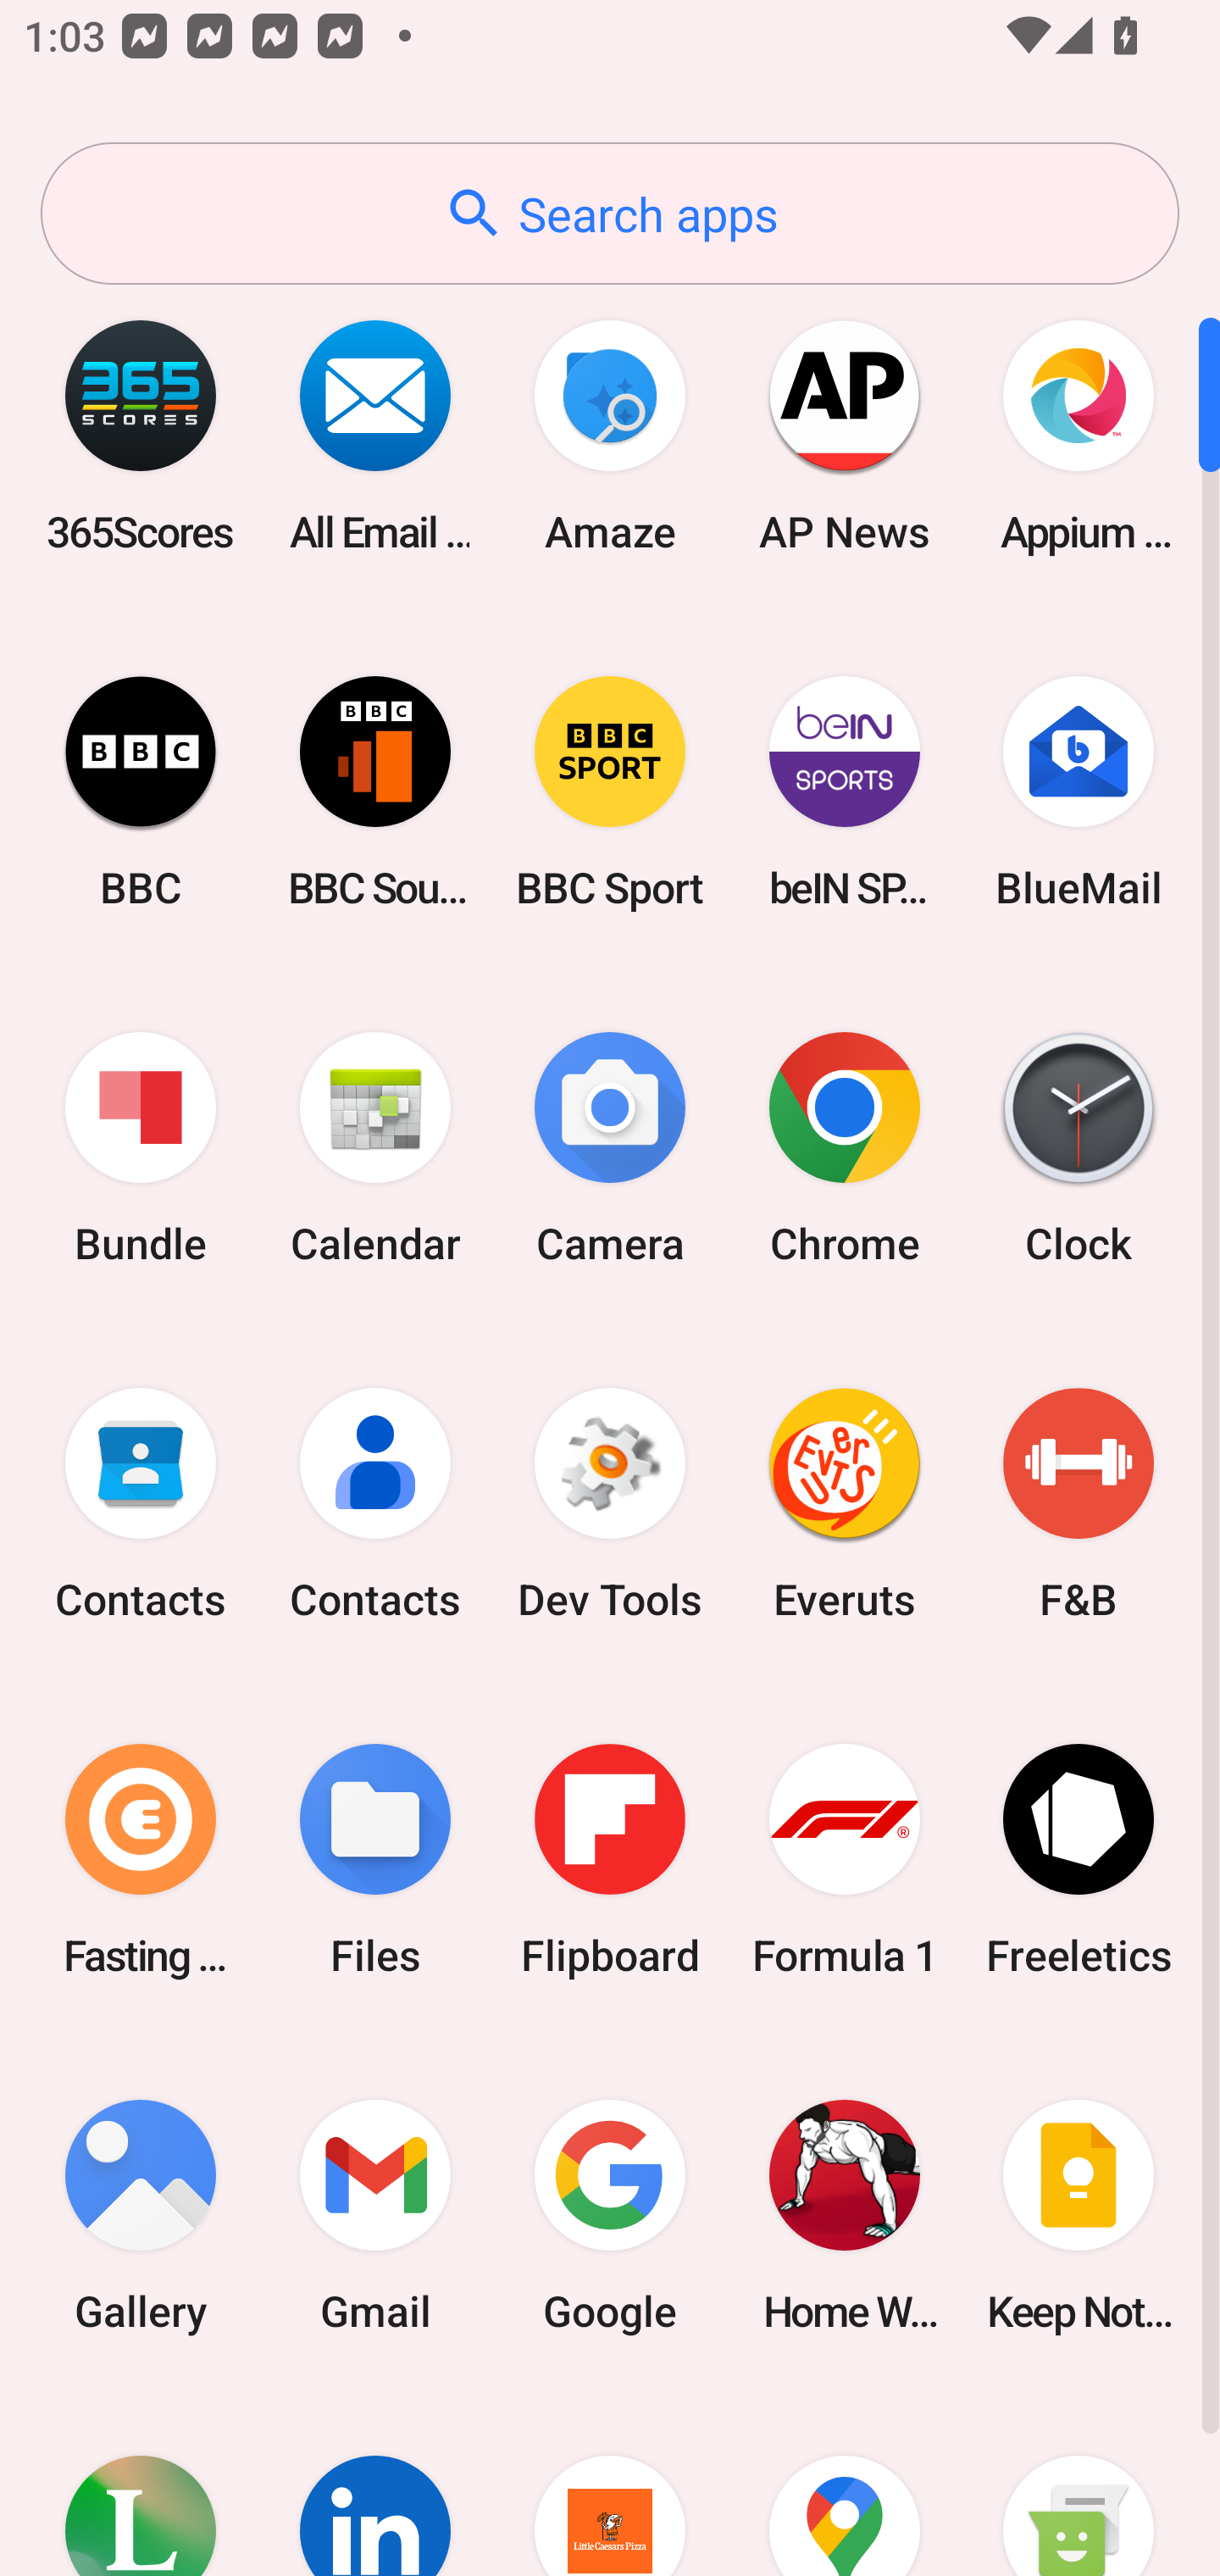 Image resolution: width=1220 pixels, height=2576 pixels. Describe the element at coordinates (141, 2484) in the screenshot. I see `Lifesum` at that location.